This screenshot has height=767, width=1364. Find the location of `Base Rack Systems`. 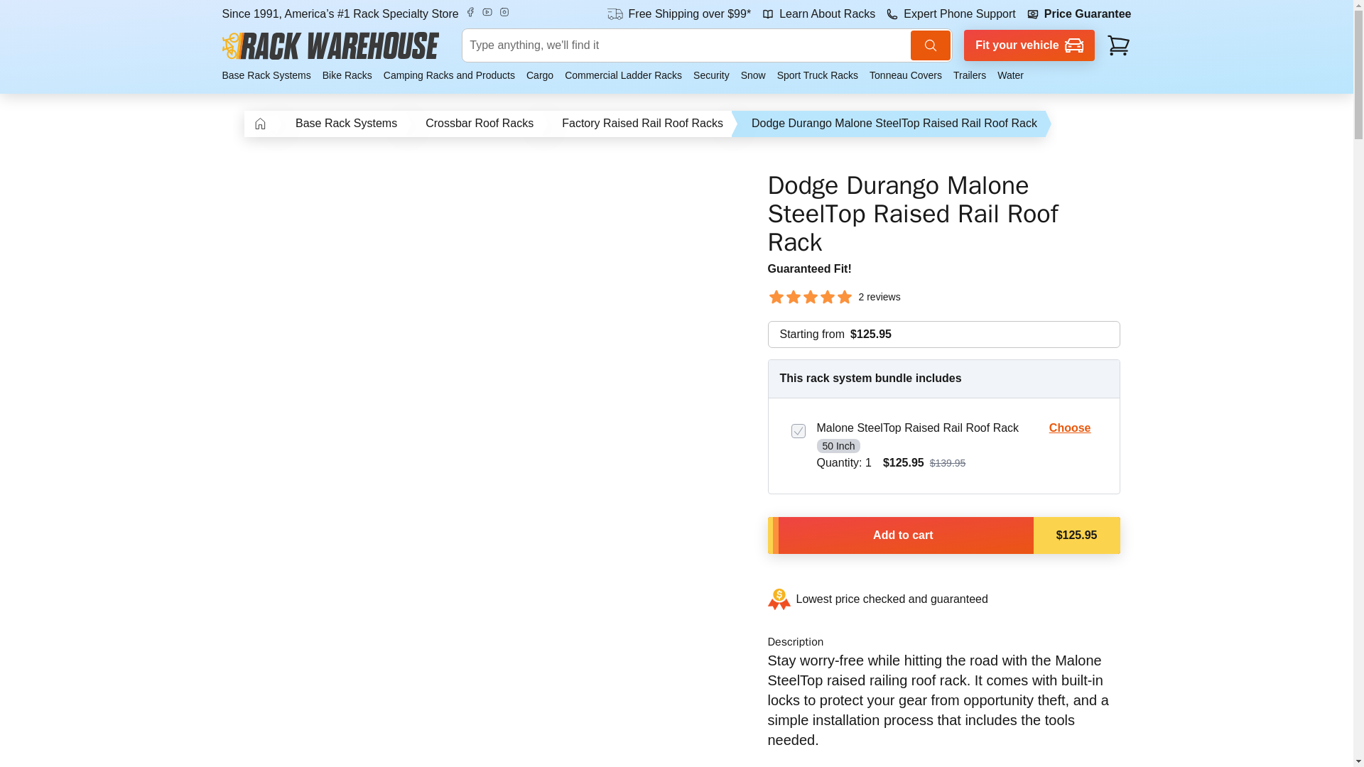

Base Rack Systems is located at coordinates (345, 124).